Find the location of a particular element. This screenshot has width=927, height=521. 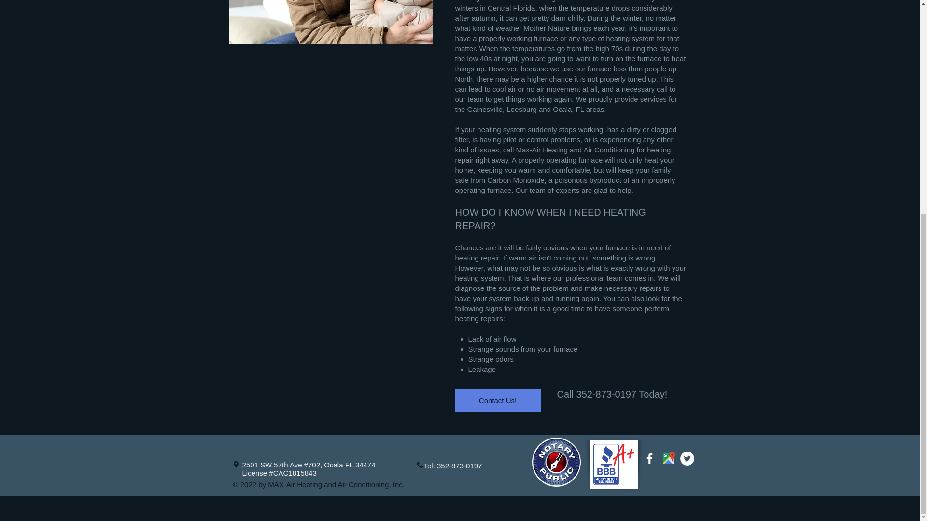

Leesburg is located at coordinates (521, 109).